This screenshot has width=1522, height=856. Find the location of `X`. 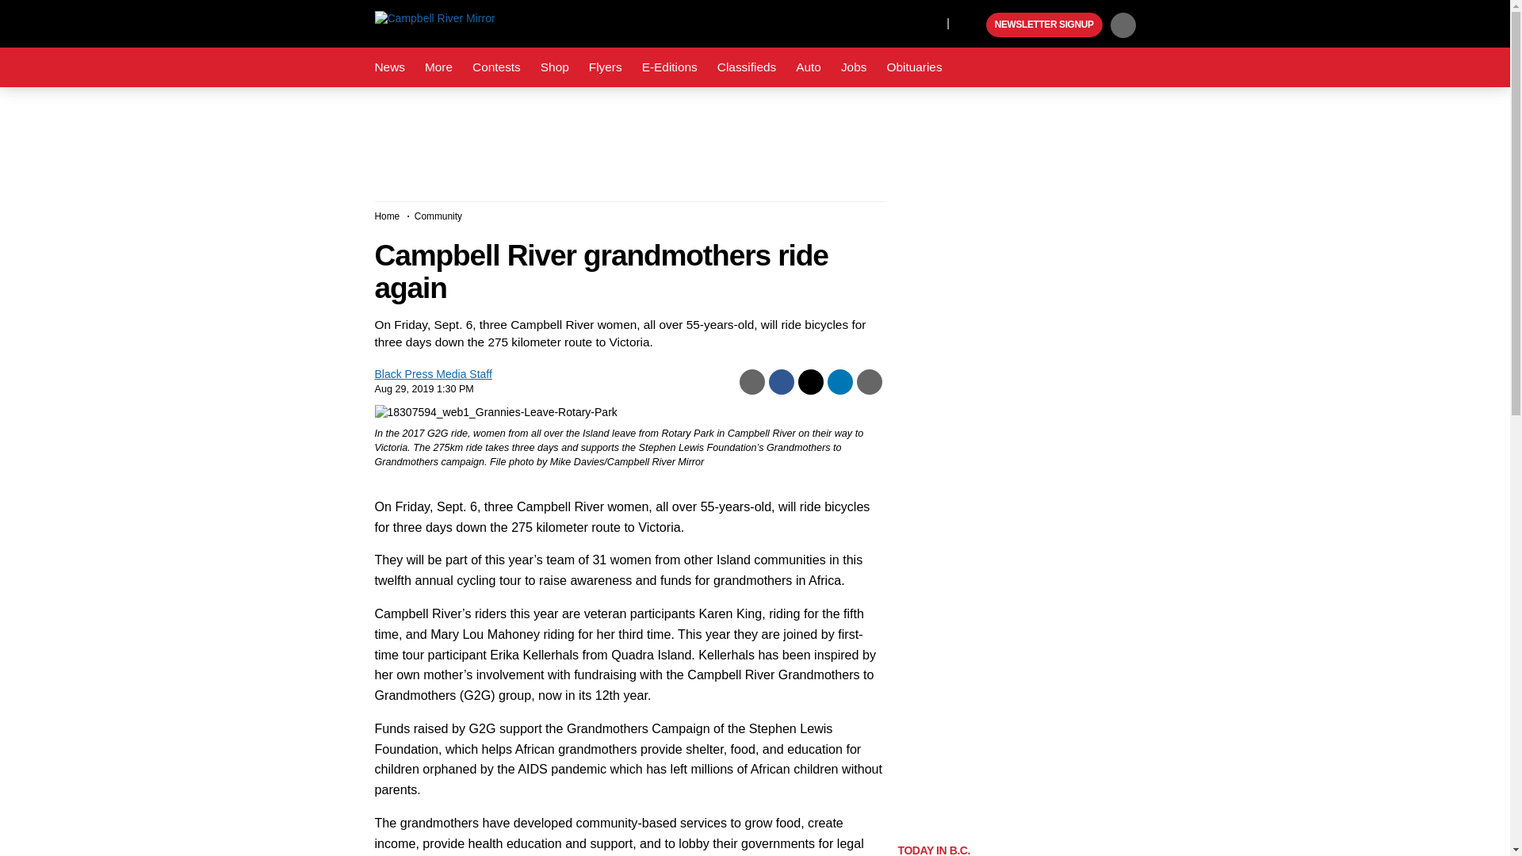

X is located at coordinates (930, 22).